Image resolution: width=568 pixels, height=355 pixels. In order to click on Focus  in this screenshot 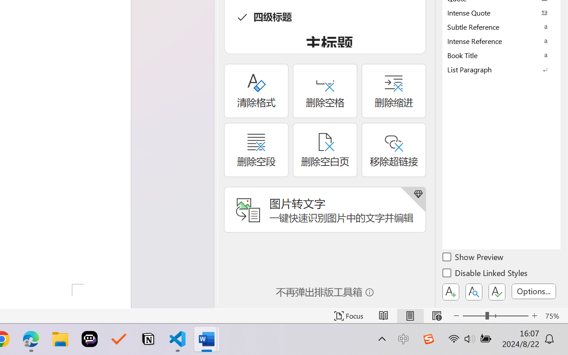, I will do `click(349, 316)`.